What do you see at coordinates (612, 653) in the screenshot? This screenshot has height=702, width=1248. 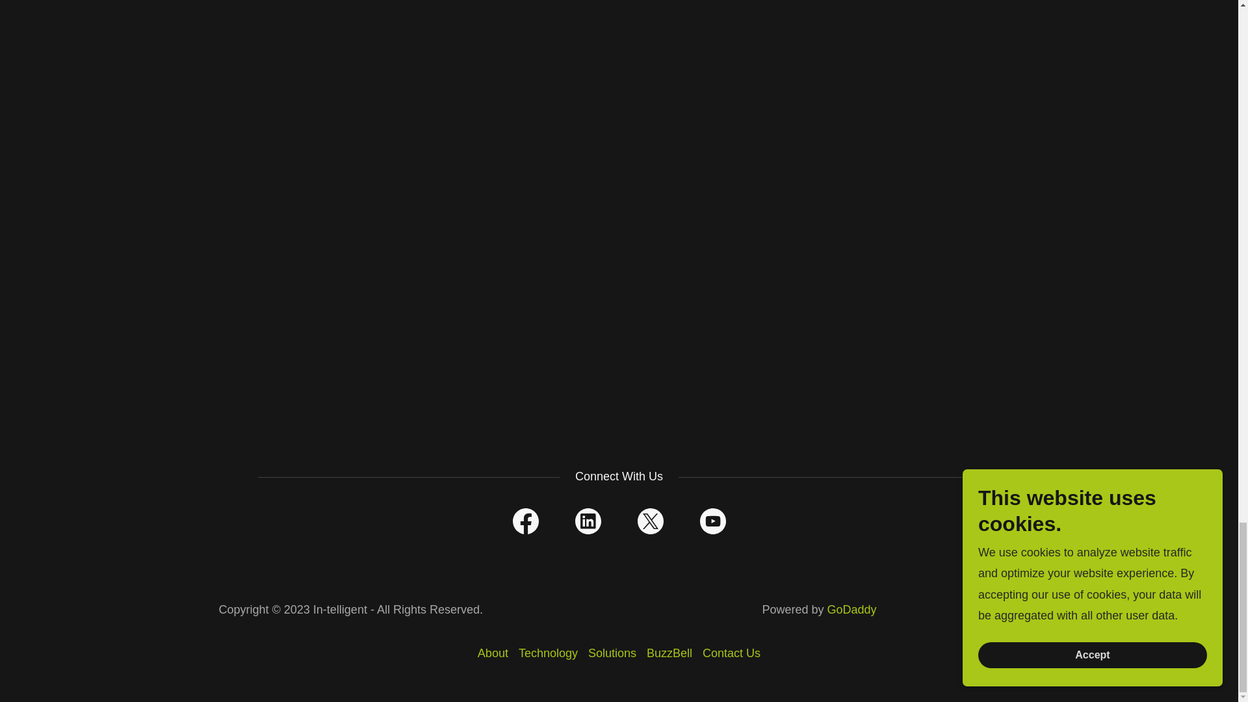 I see `Solutions` at bounding box center [612, 653].